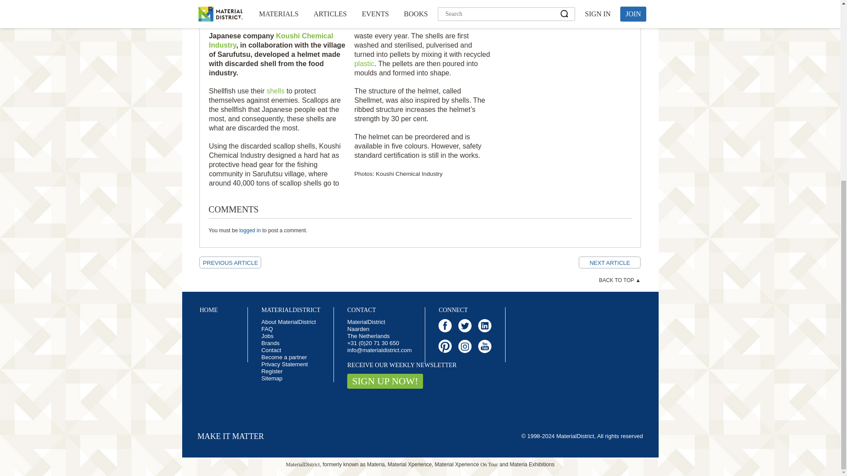 Image resolution: width=847 pixels, height=476 pixels. Describe the element at coordinates (266, 336) in the screenshot. I see `Jobs` at that location.